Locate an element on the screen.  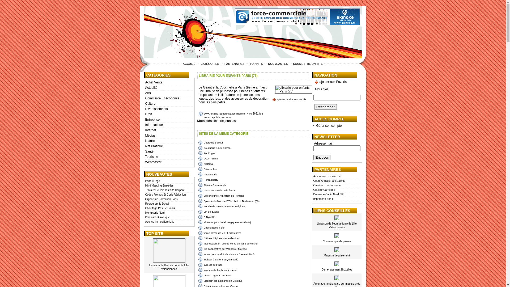
Webmaster is located at coordinates (169, 162).